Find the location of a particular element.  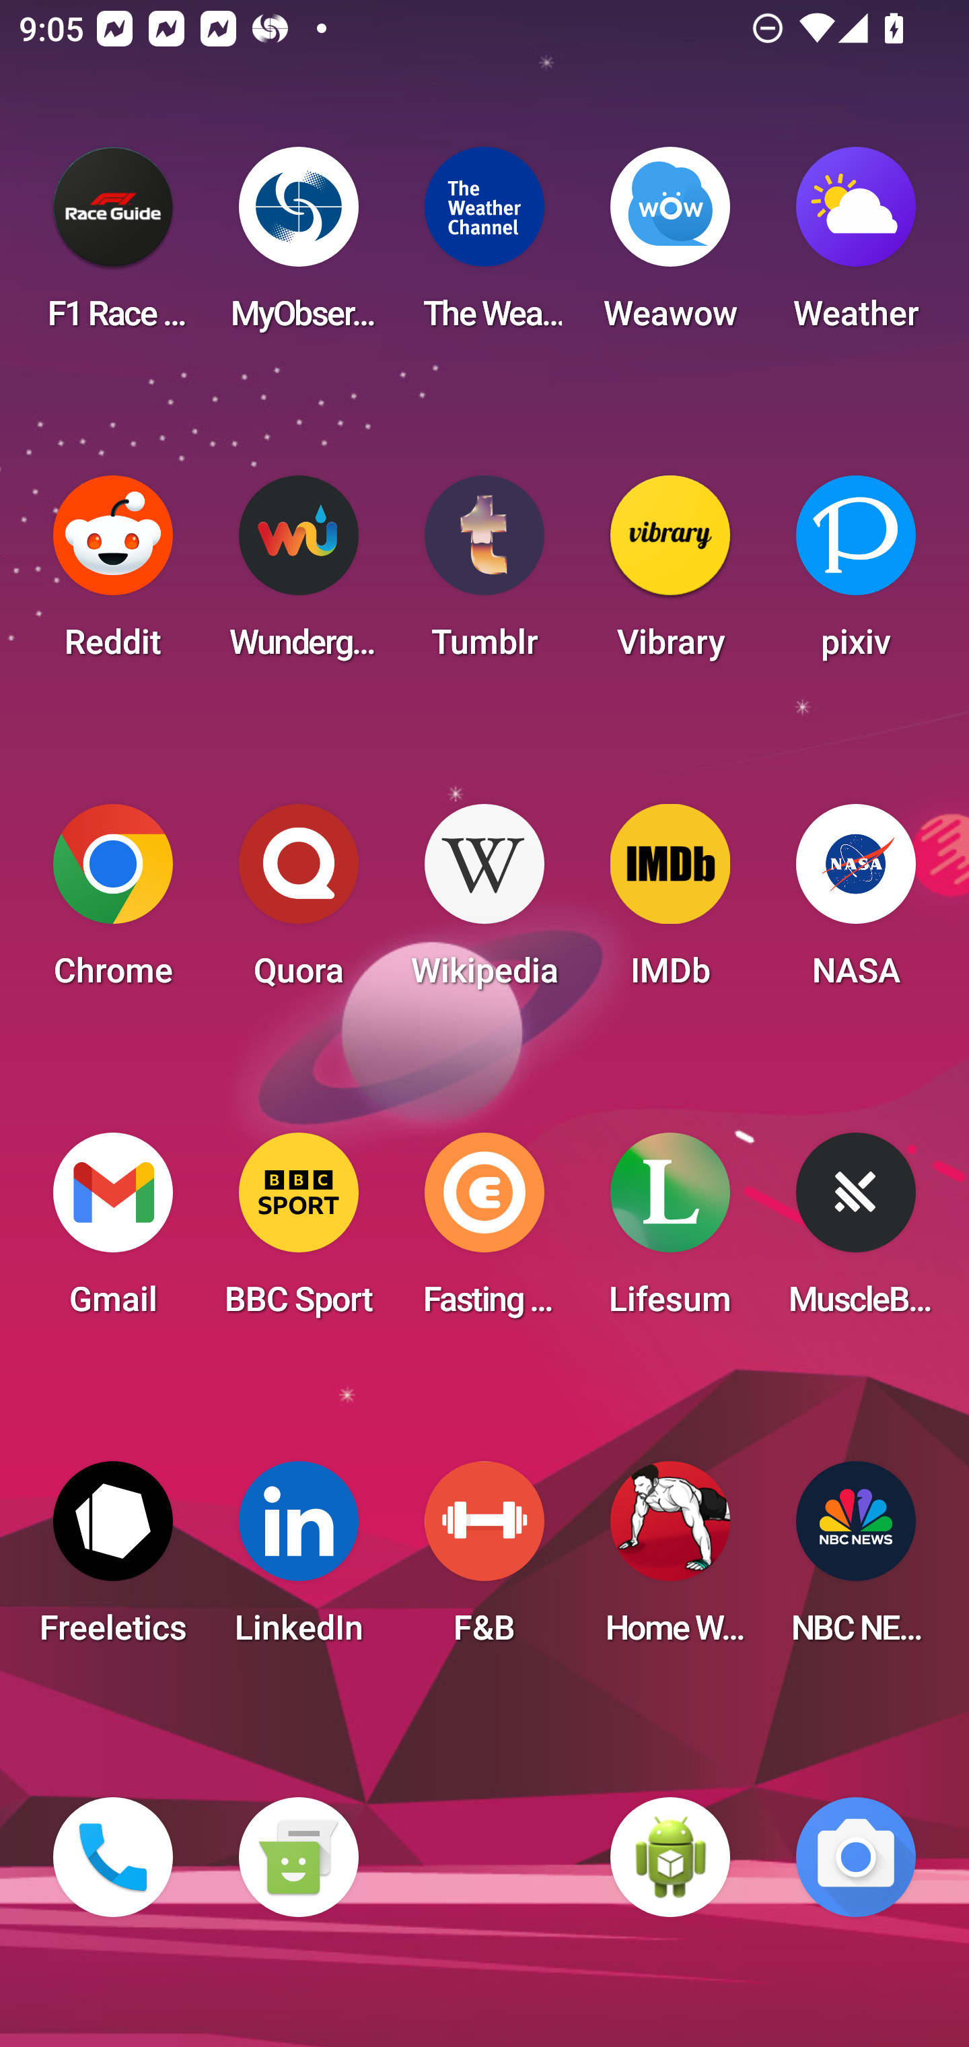

pixiv is located at coordinates (856, 575).